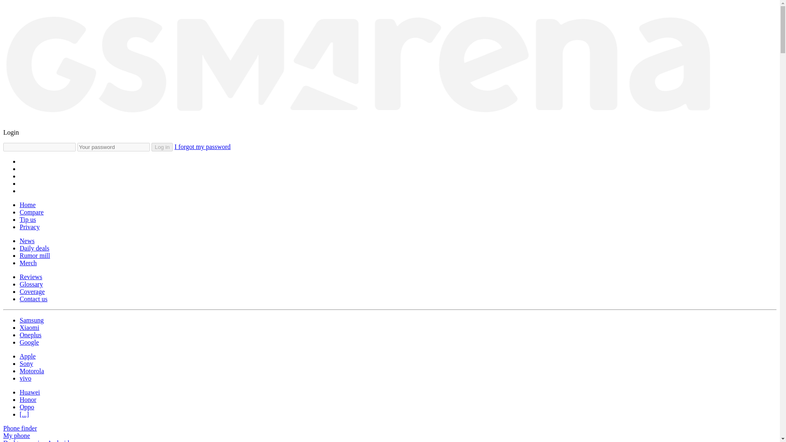 The height and width of the screenshot is (442, 786). Describe the element at coordinates (26, 363) in the screenshot. I see `Sony` at that location.